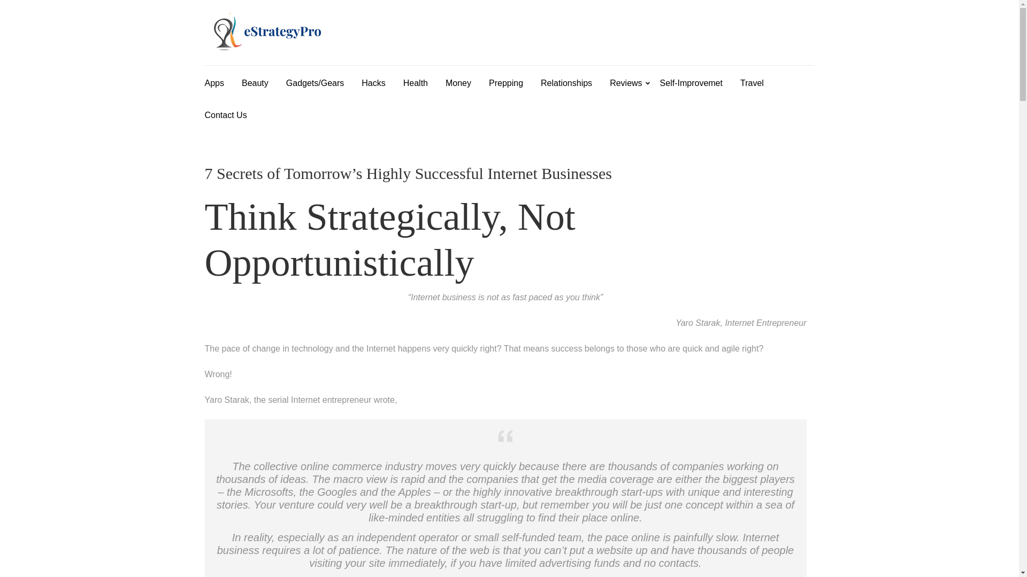 The height and width of the screenshot is (577, 1027). I want to click on Self-Improvemet, so click(691, 81).